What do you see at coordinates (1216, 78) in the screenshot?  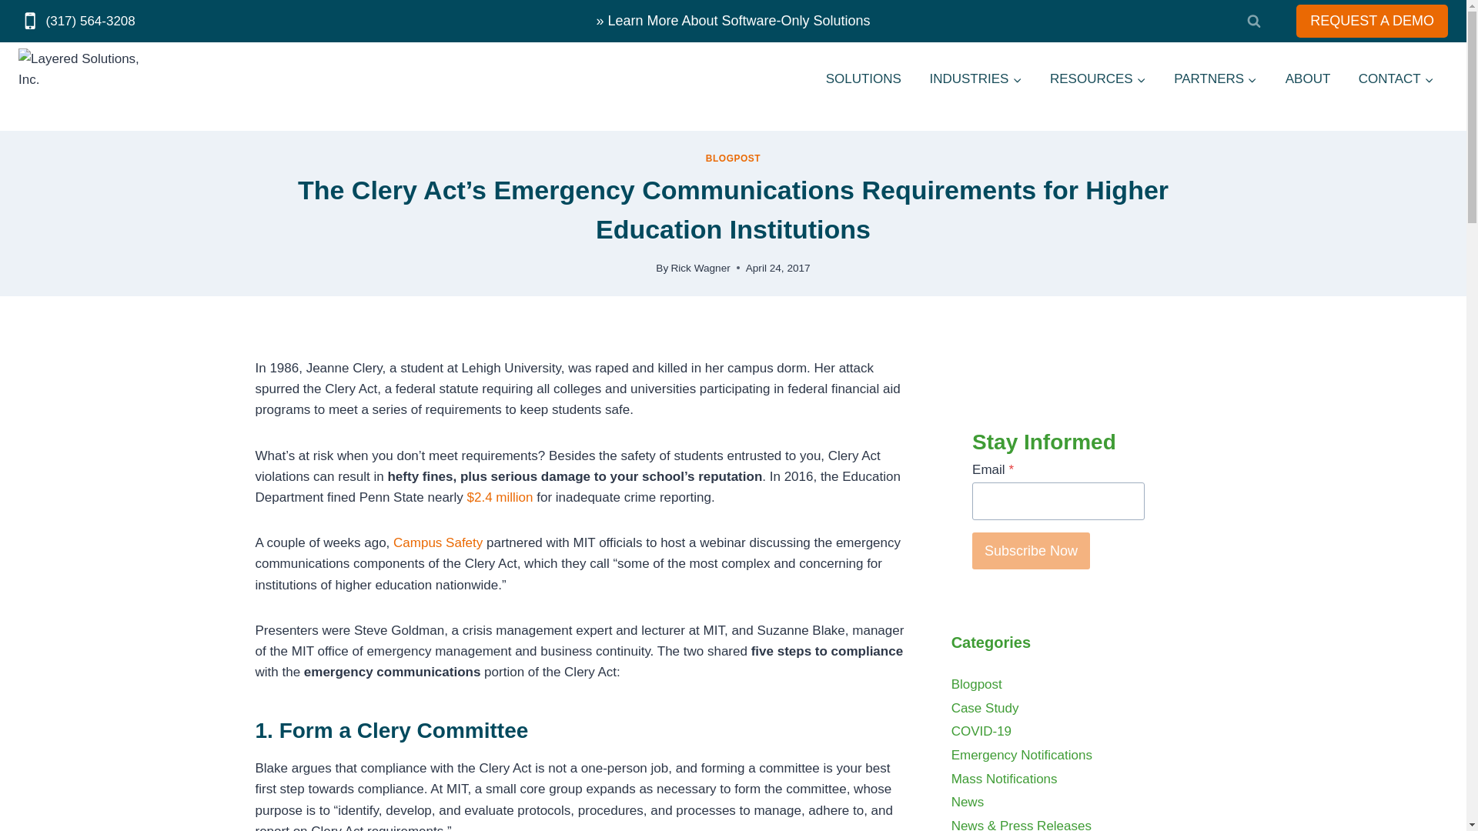 I see `PARTNERS` at bounding box center [1216, 78].